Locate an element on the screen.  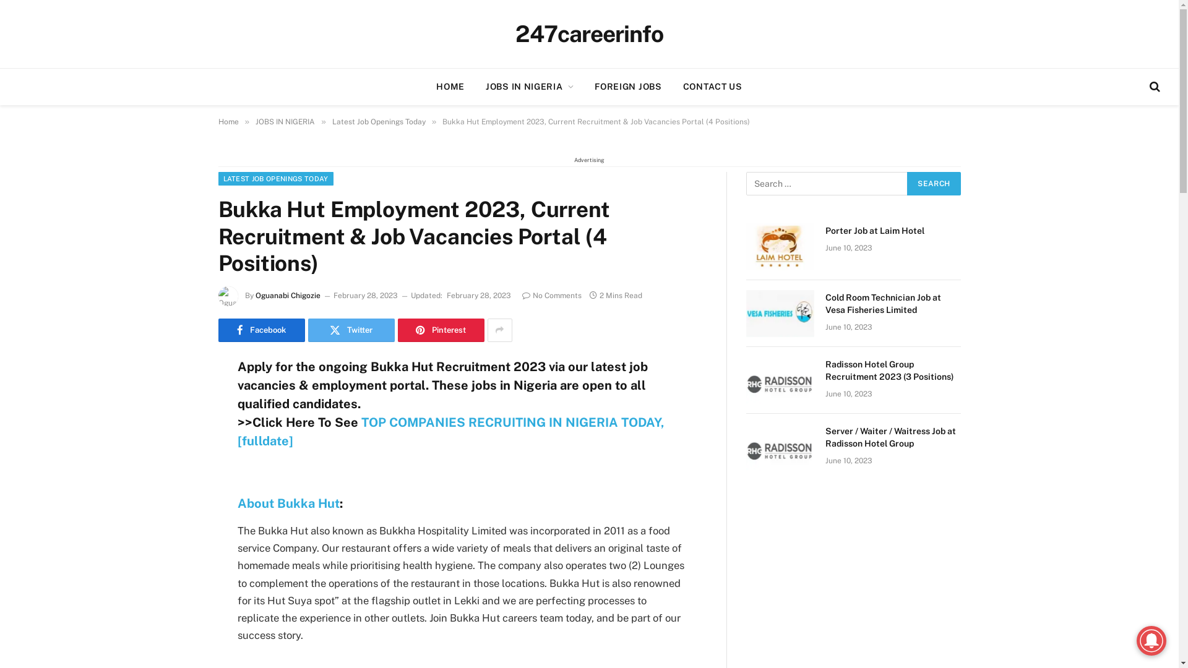
Cold Room Technician Job at Vesa Fisheries Limited is located at coordinates (780, 314).